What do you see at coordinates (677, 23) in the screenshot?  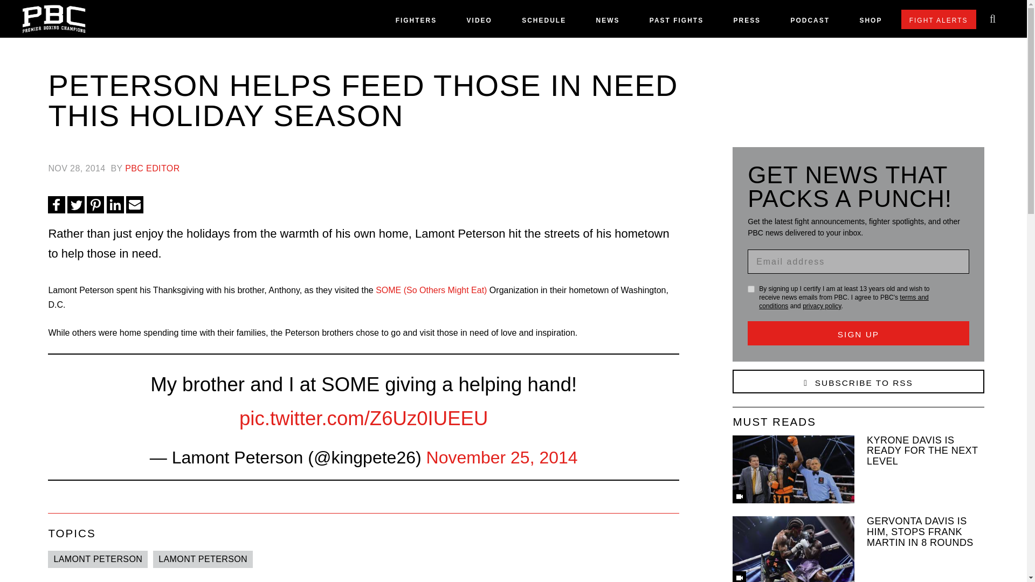 I see `PAST FIGHTS` at bounding box center [677, 23].